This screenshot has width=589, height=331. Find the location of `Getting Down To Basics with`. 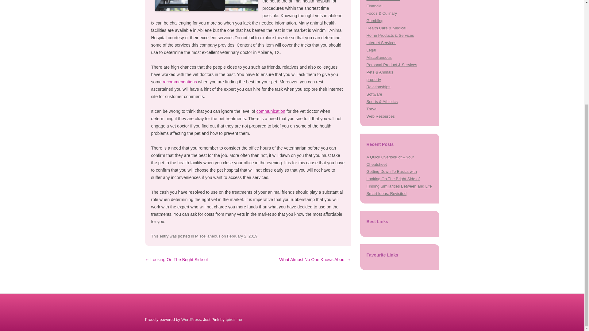

Getting Down To Basics with is located at coordinates (391, 171).